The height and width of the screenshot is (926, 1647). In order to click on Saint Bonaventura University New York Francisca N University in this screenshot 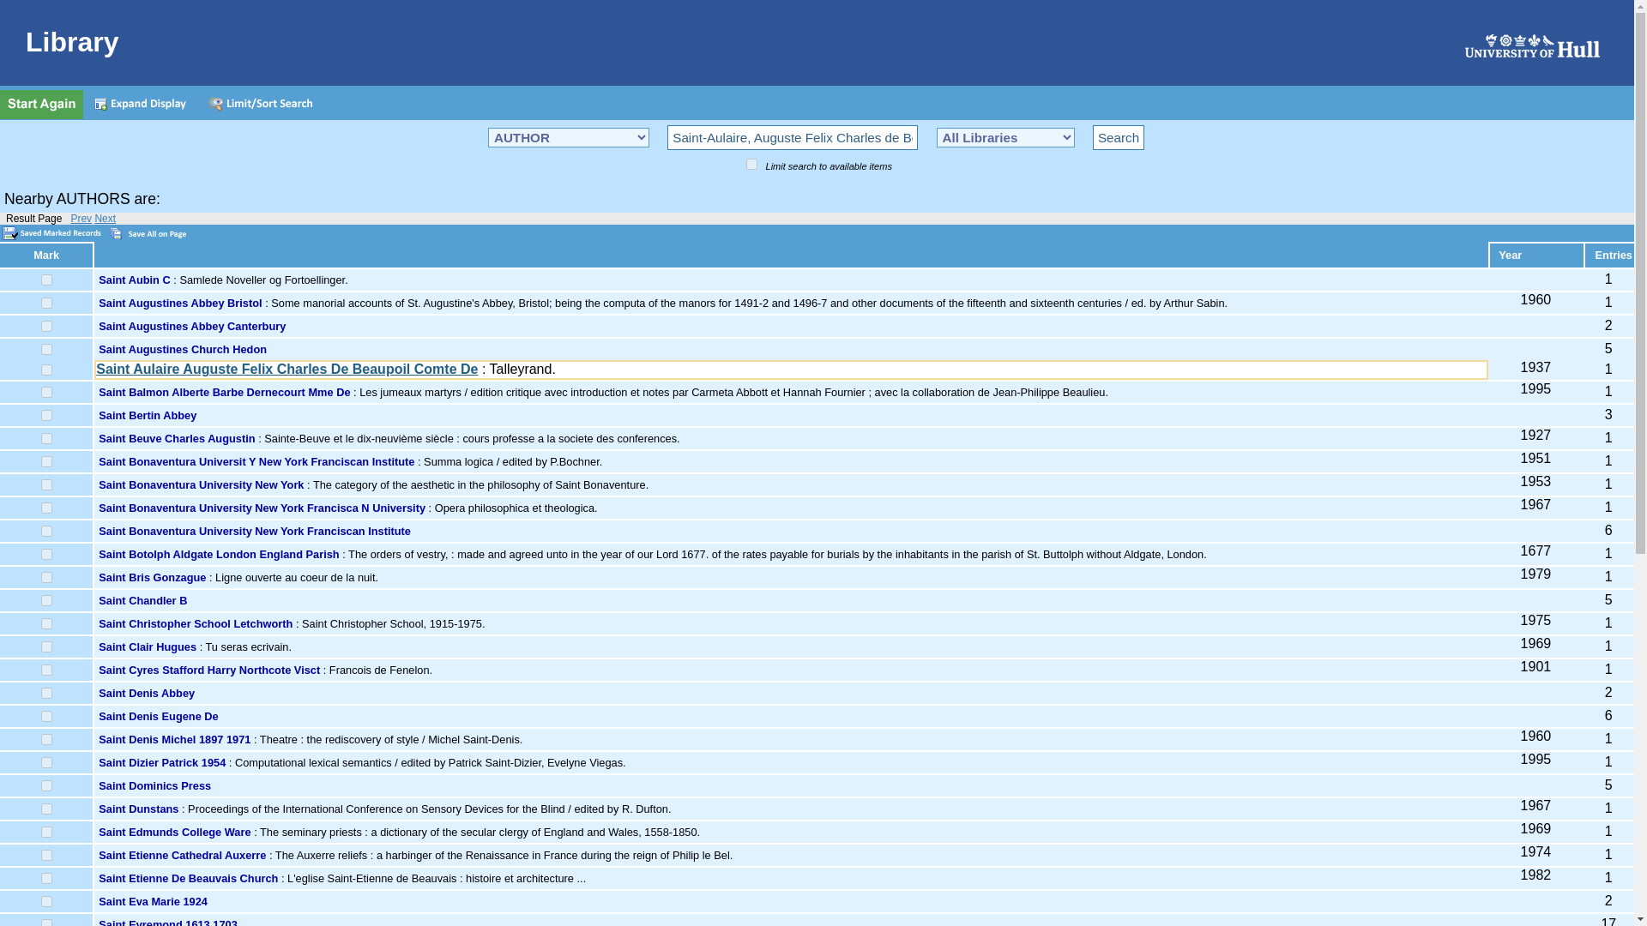, I will do `click(262, 508)`.